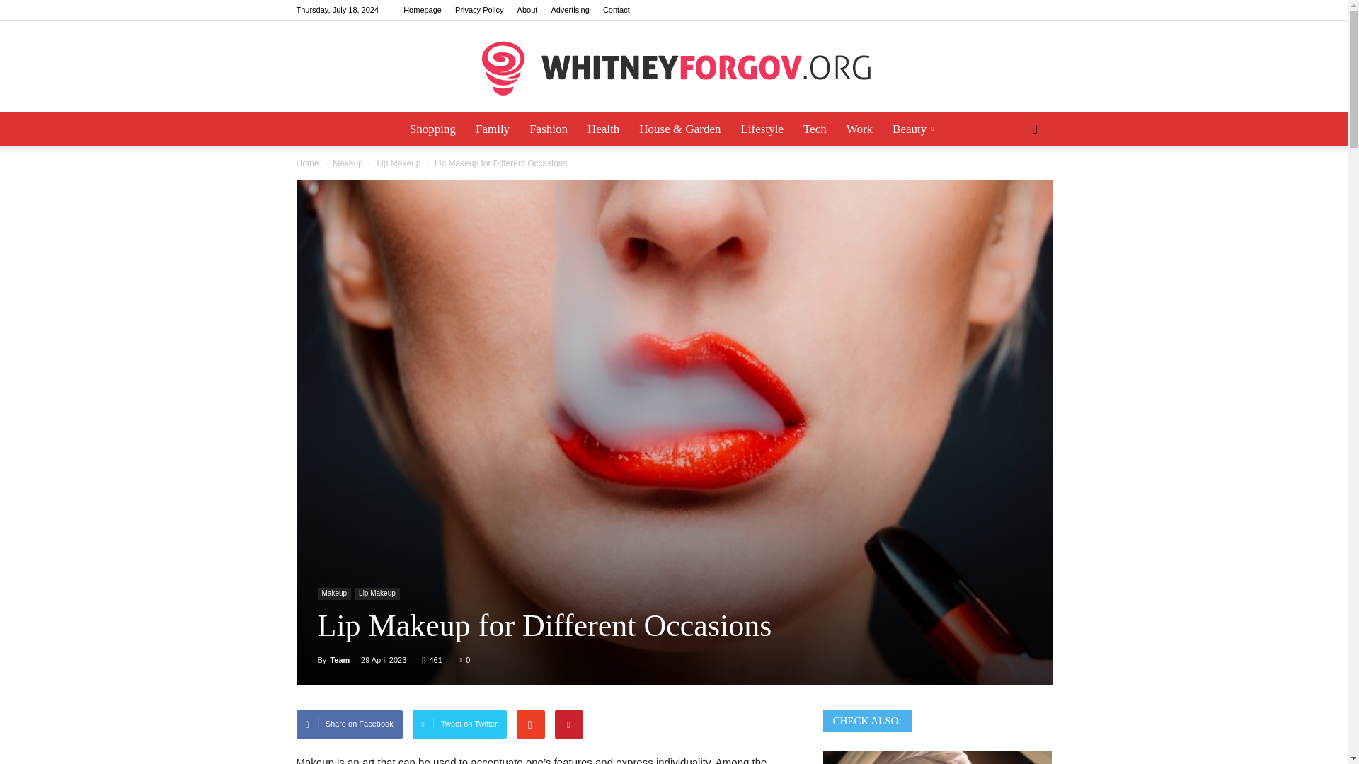 The image size is (1359, 764). What do you see at coordinates (674, 67) in the screenshot?
I see `whitneyforgov` at bounding box center [674, 67].